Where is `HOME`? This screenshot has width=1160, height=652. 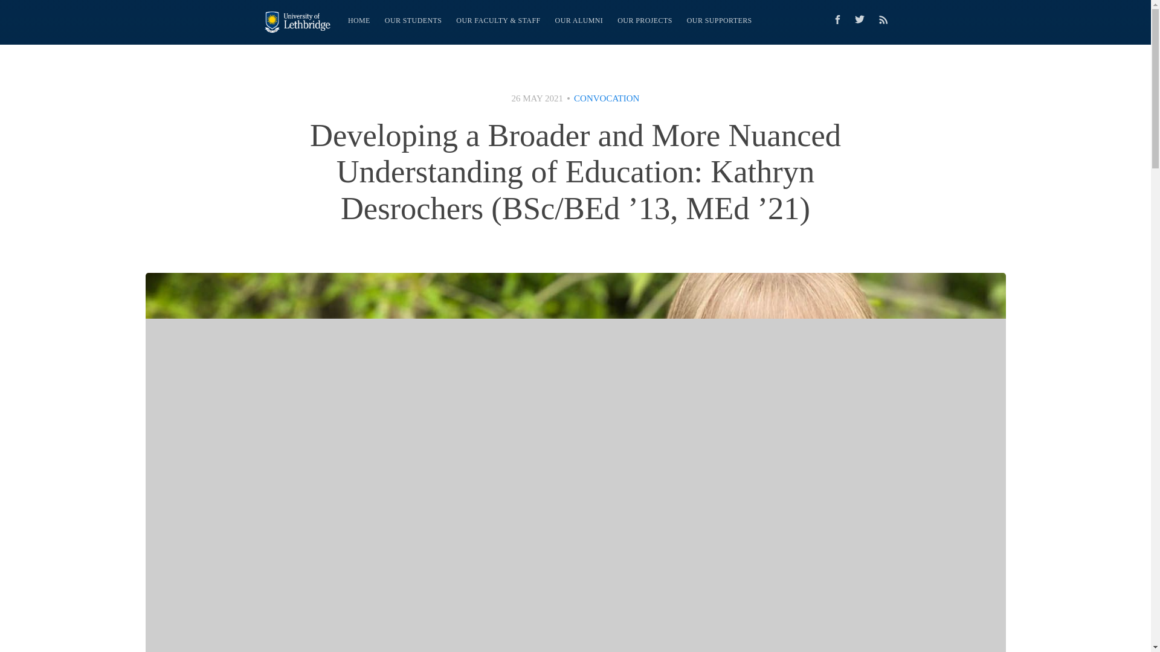
HOME is located at coordinates (359, 21).